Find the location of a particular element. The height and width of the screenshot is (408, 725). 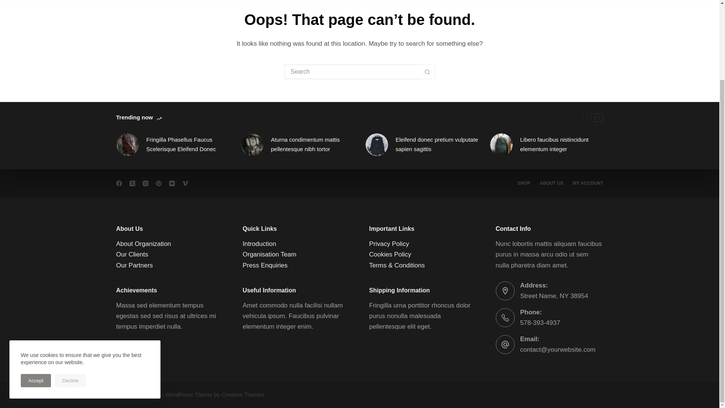

Search for... is located at coordinates (352, 71).